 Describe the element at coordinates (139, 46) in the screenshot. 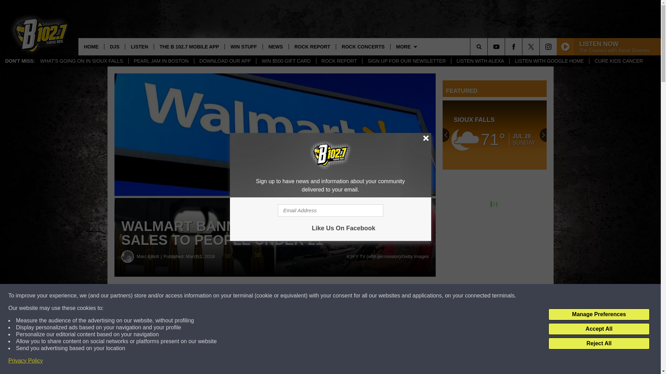

I see `LISTEN` at that location.